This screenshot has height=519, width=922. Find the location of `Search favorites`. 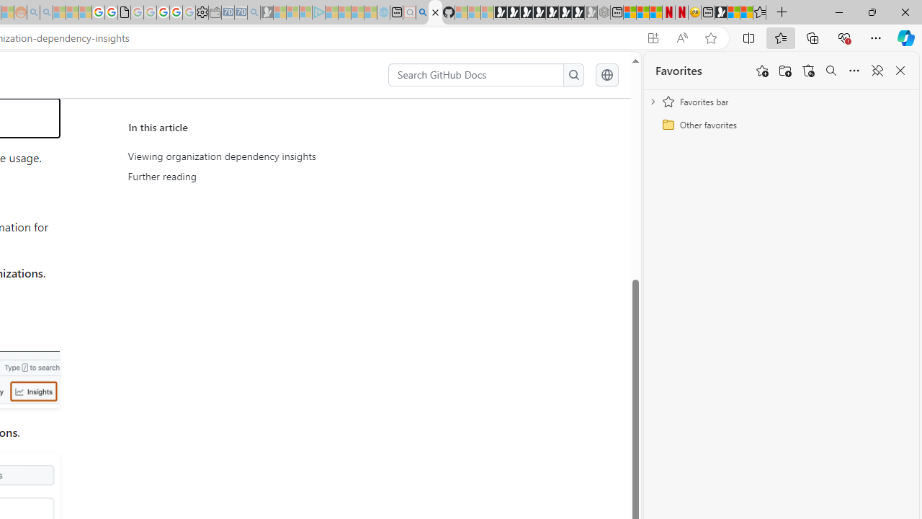

Search favorites is located at coordinates (831, 71).